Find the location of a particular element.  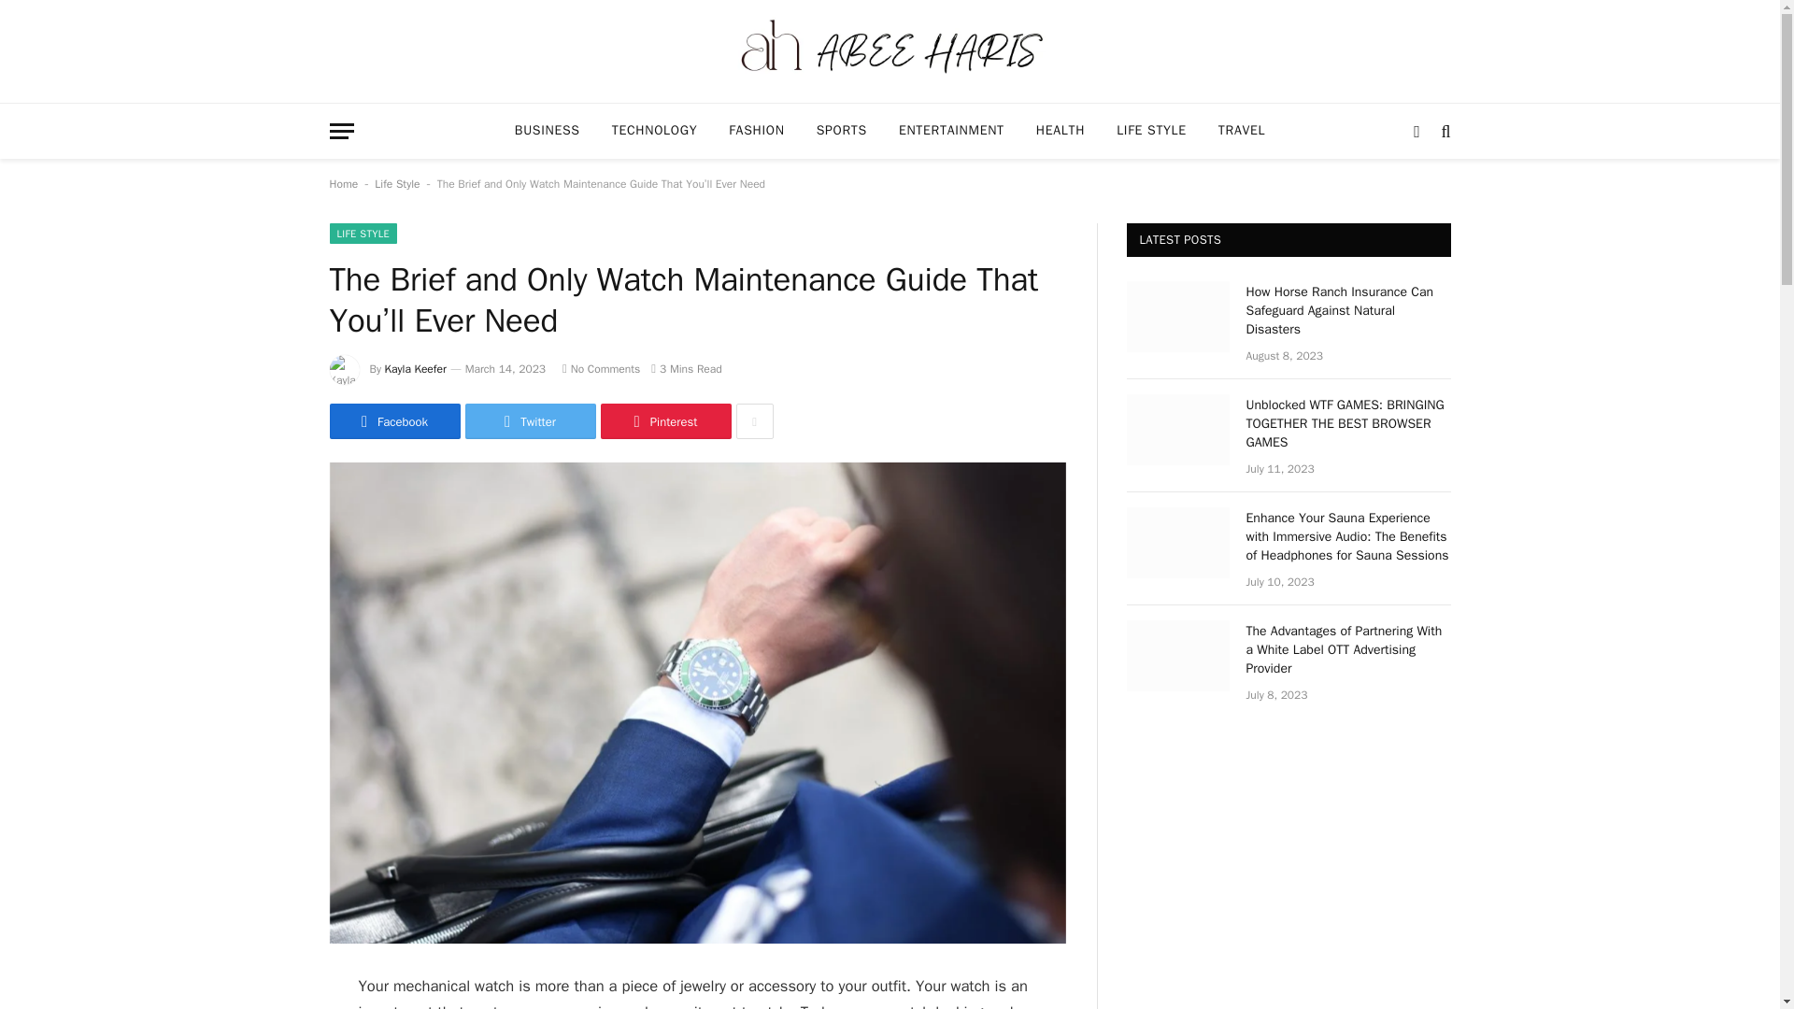

Home is located at coordinates (342, 184).